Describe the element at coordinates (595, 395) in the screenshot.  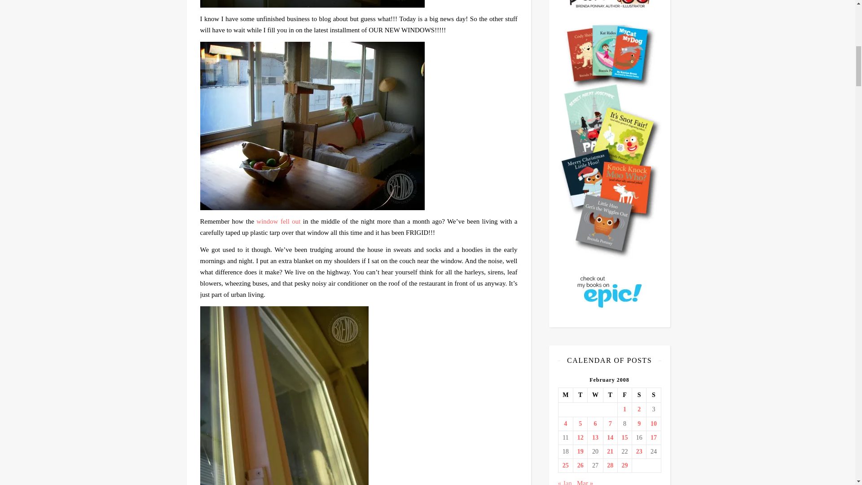
I see `Wednesday` at that location.